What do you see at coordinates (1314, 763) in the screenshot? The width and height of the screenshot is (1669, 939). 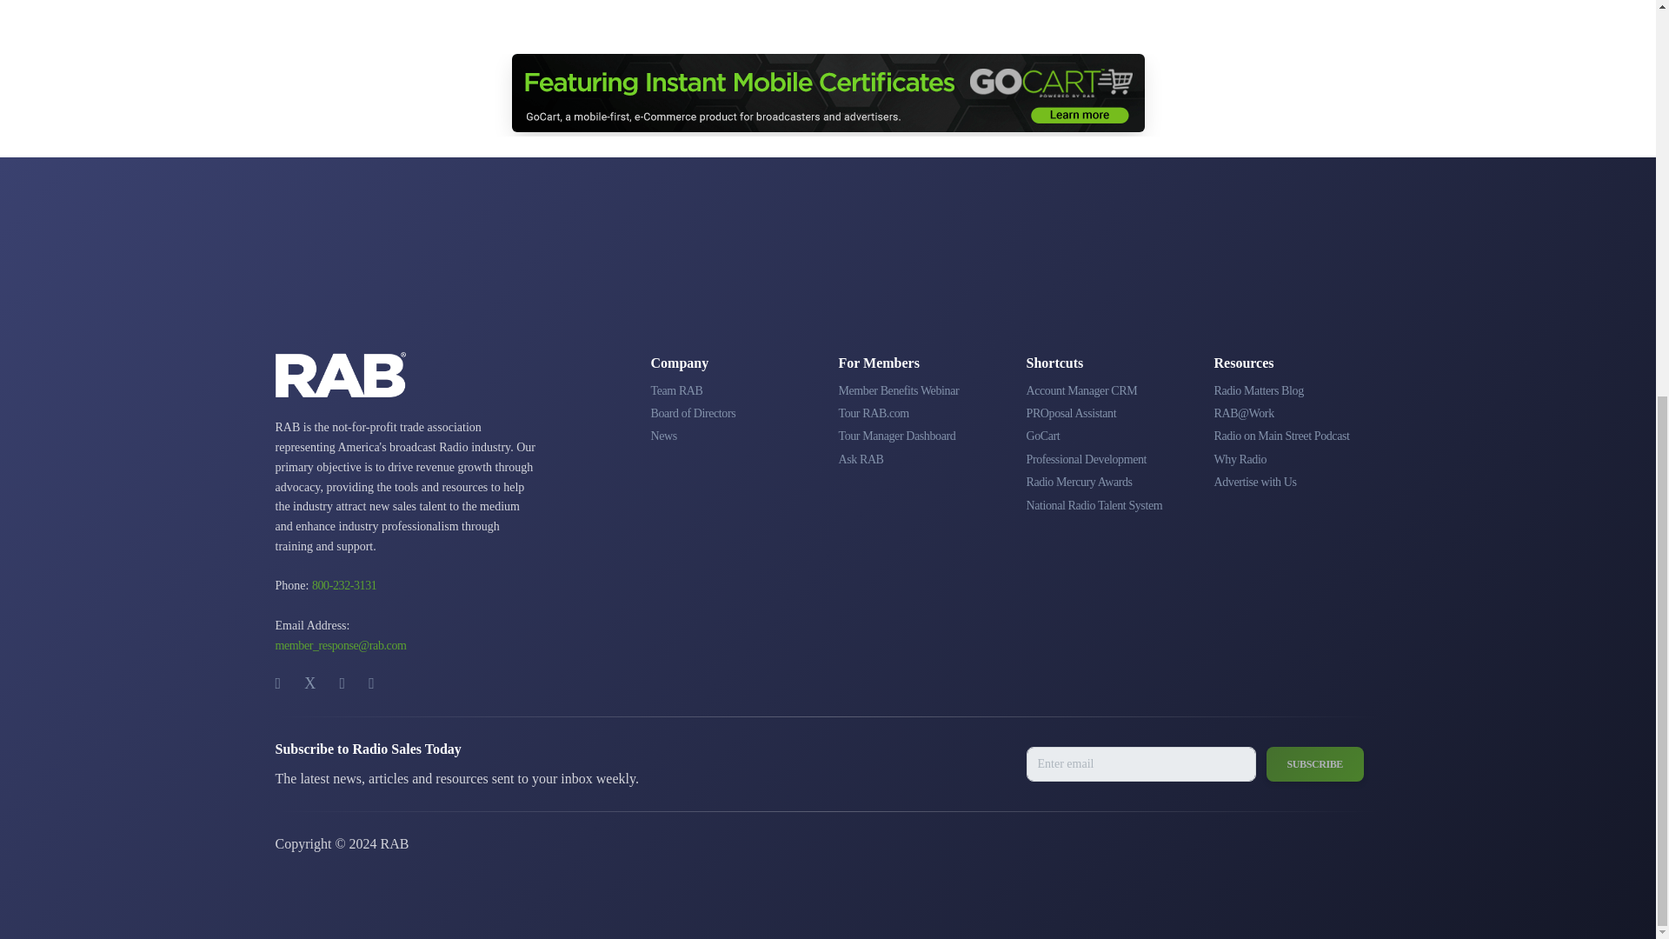 I see `Subscribe` at bounding box center [1314, 763].